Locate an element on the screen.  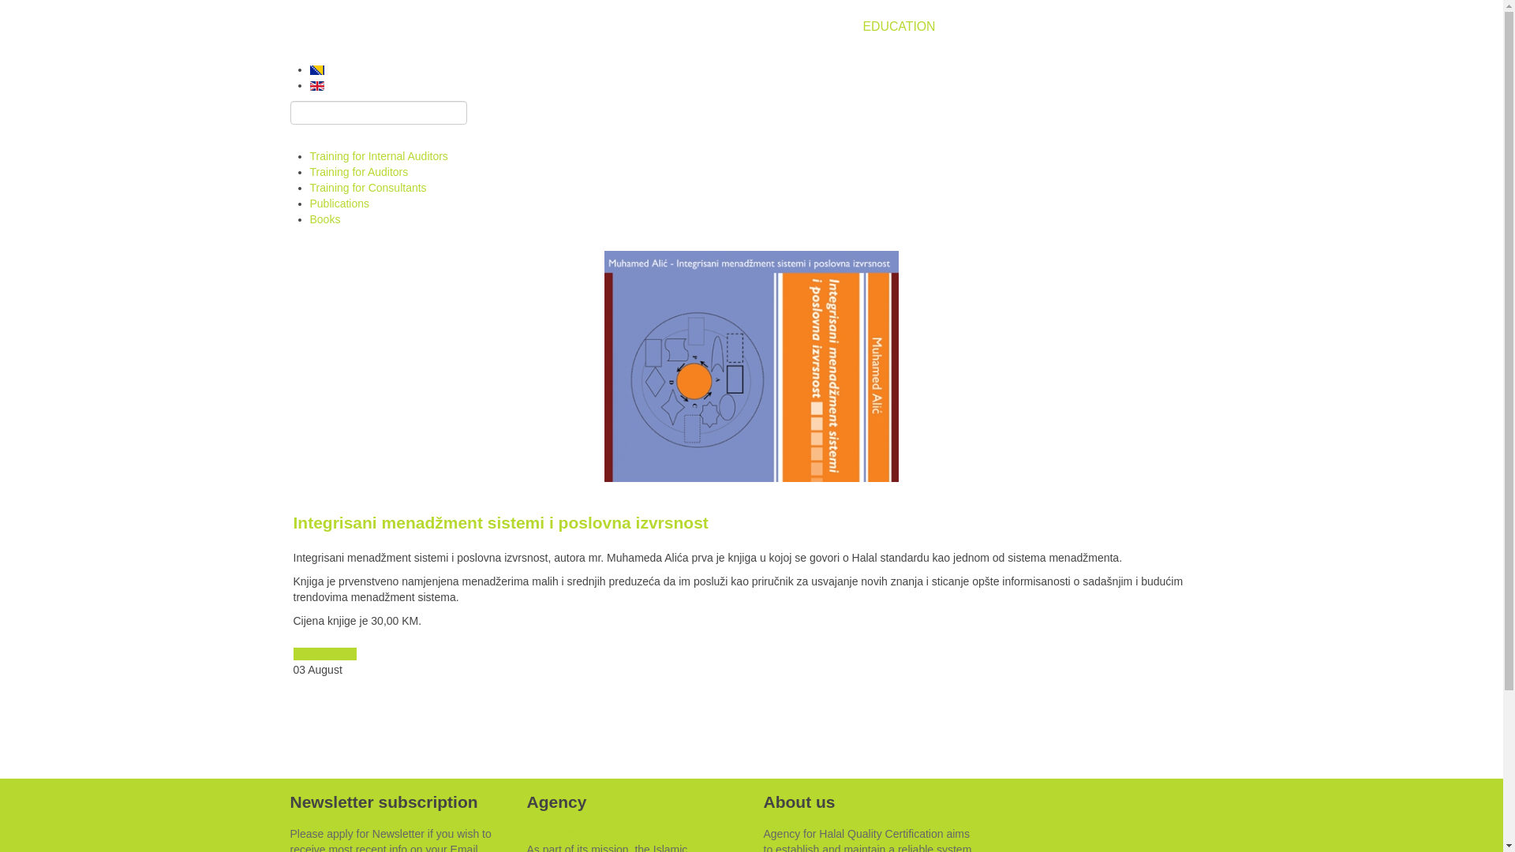
EDUCATION is located at coordinates (899, 27).